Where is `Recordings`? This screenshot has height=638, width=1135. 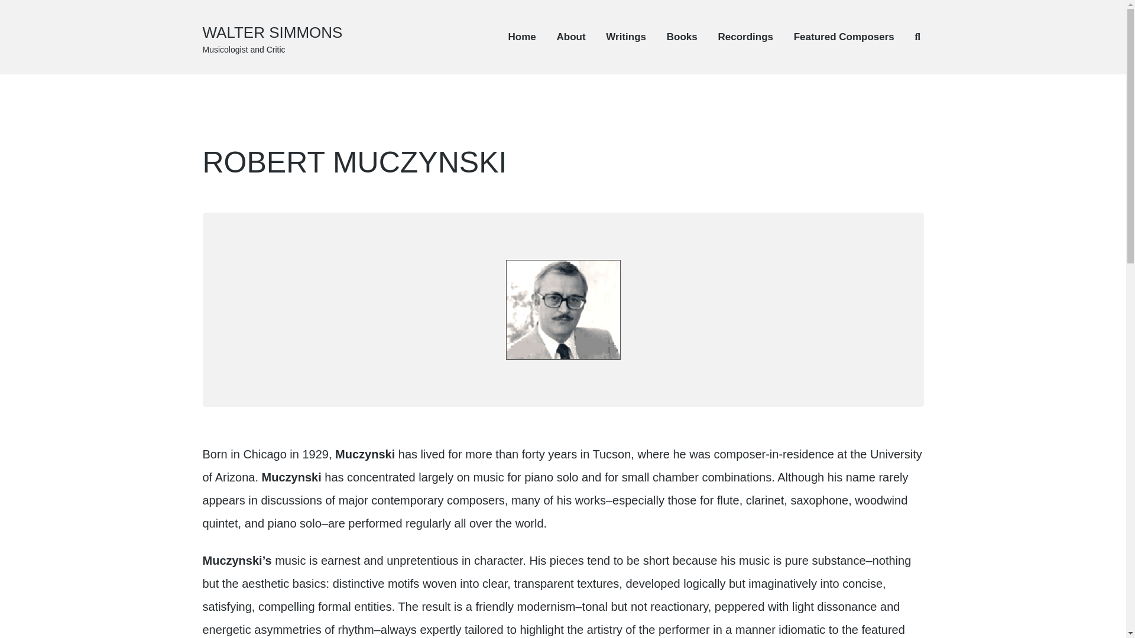 Recordings is located at coordinates (745, 37).